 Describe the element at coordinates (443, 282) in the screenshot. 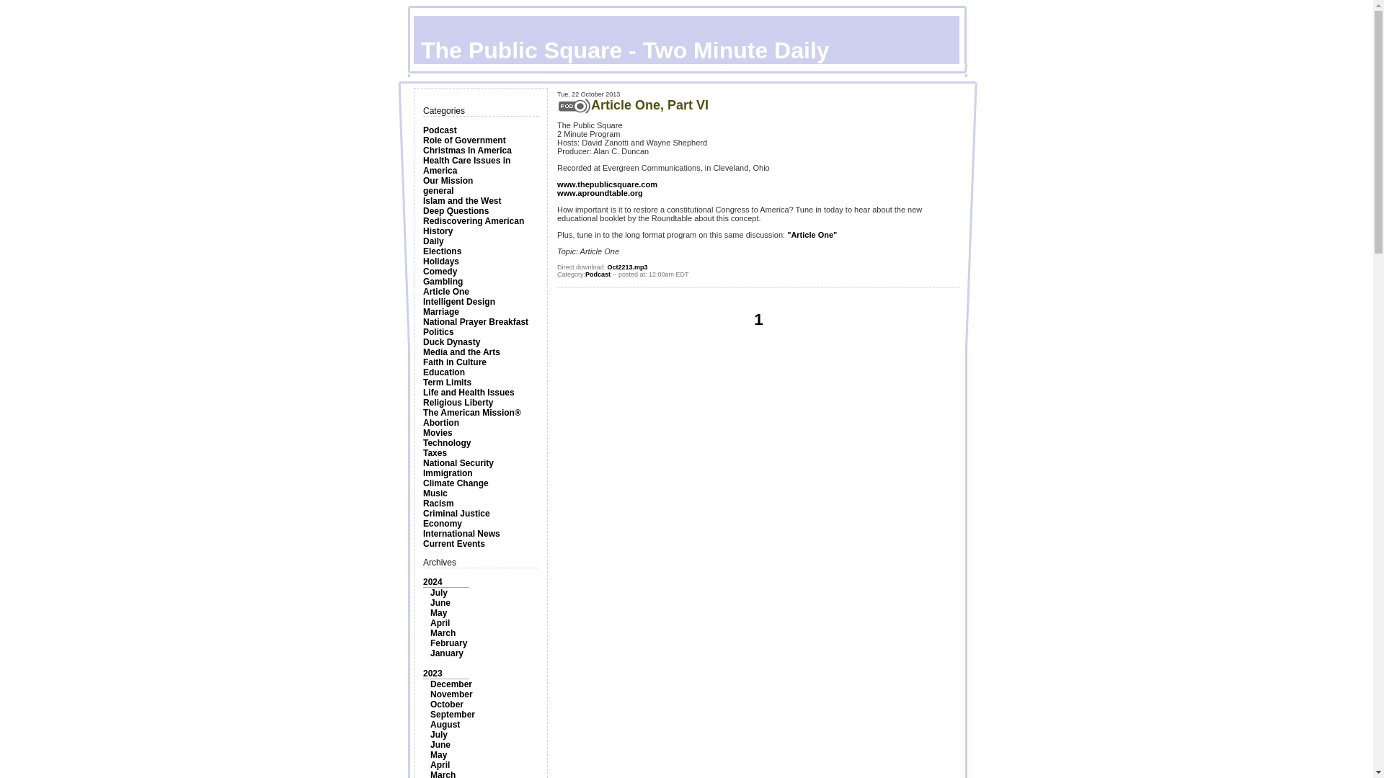

I see `Gambling` at that location.